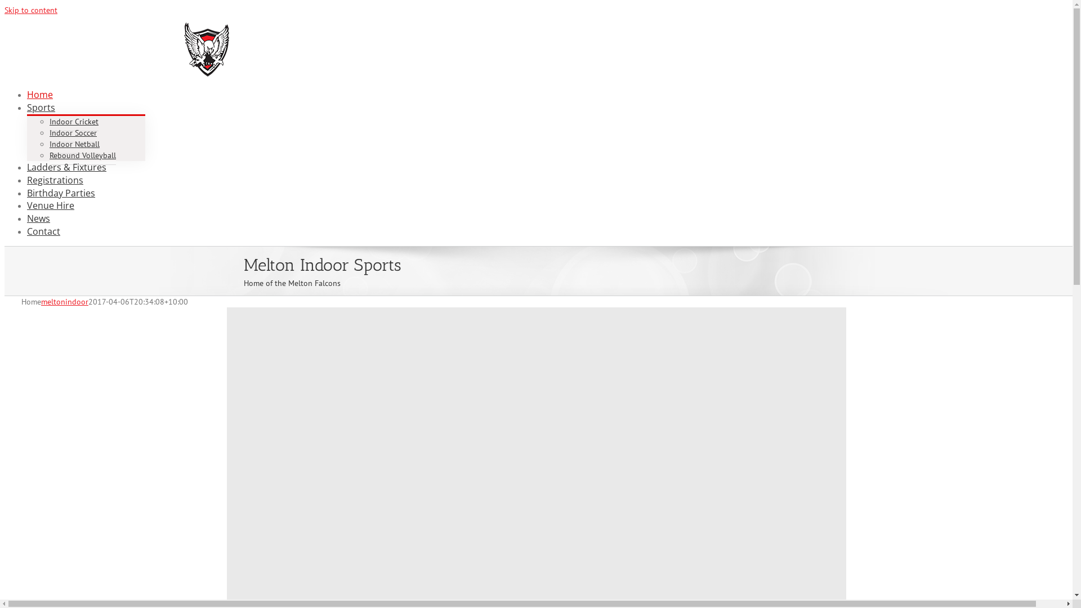 This screenshot has width=1081, height=608. What do you see at coordinates (83, 155) in the screenshot?
I see `Rebound Volleyball` at bounding box center [83, 155].